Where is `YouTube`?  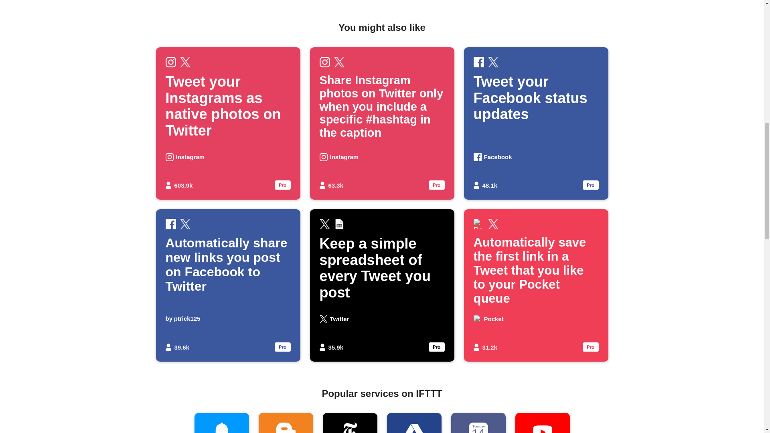 YouTube is located at coordinates (542, 423).